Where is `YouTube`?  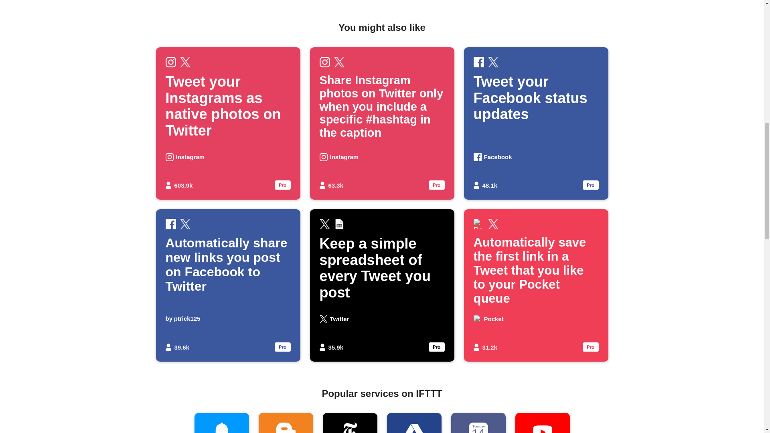 YouTube is located at coordinates (542, 423).